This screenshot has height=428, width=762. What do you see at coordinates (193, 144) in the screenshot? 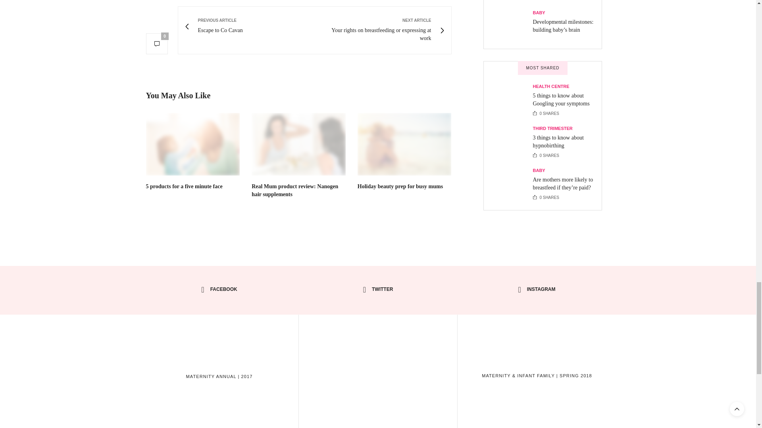
I see `5 products for a five minute face` at bounding box center [193, 144].